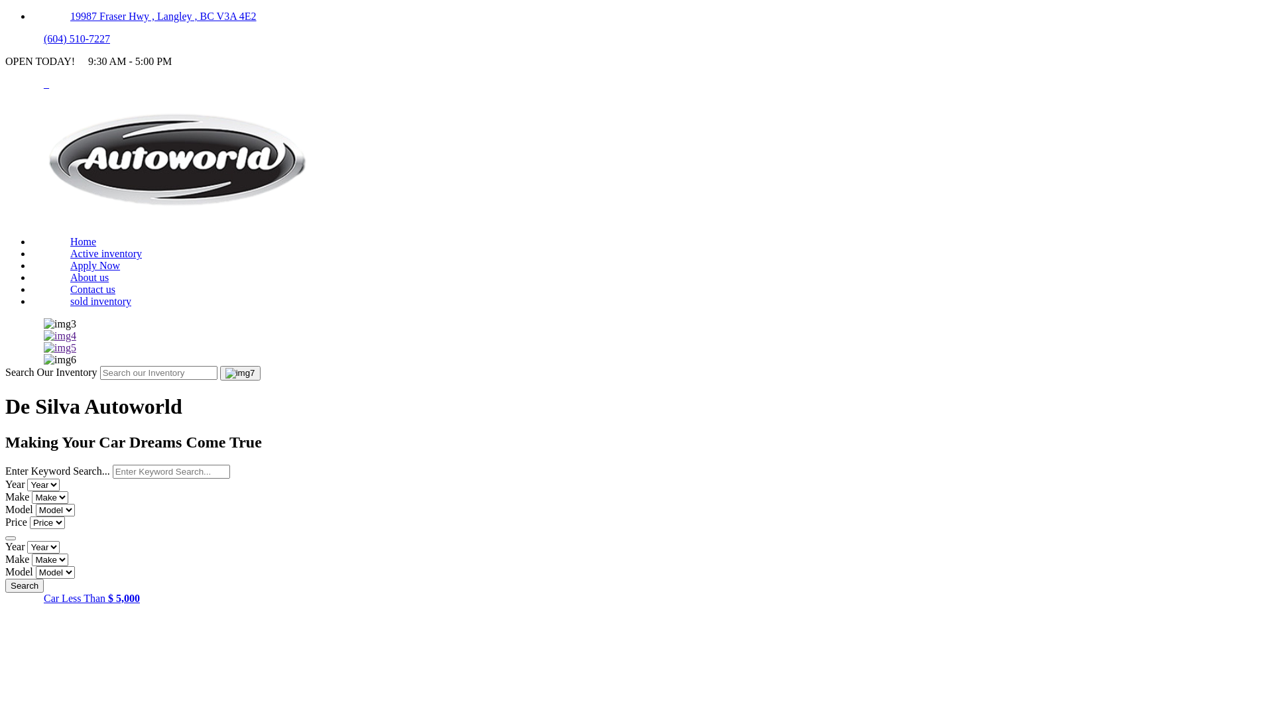 This screenshot has width=1273, height=716. Describe the element at coordinates (90, 277) in the screenshot. I see `About us` at that location.